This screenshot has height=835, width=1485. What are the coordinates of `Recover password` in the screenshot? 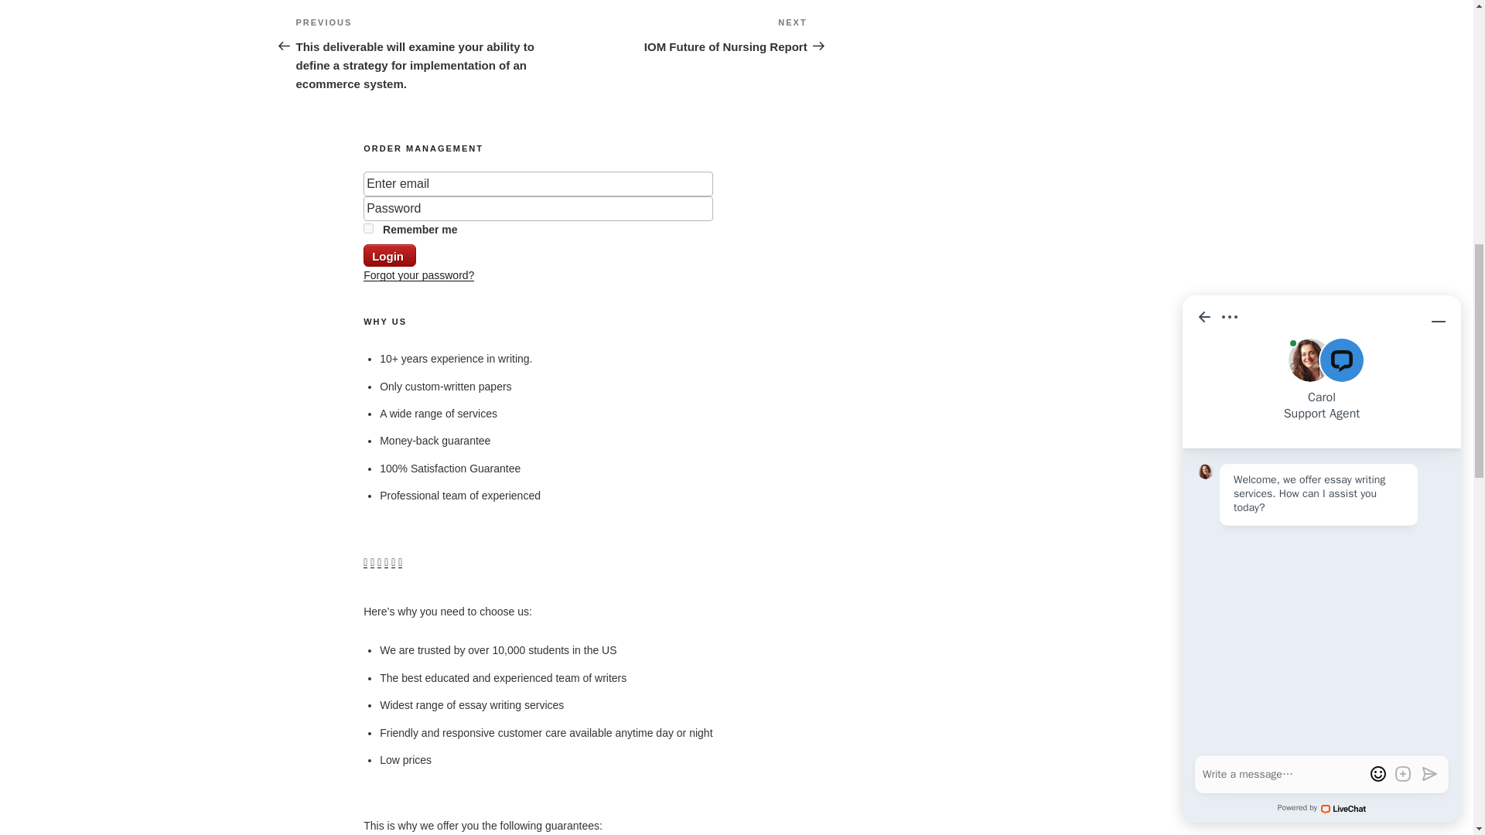 It's located at (418, 274).